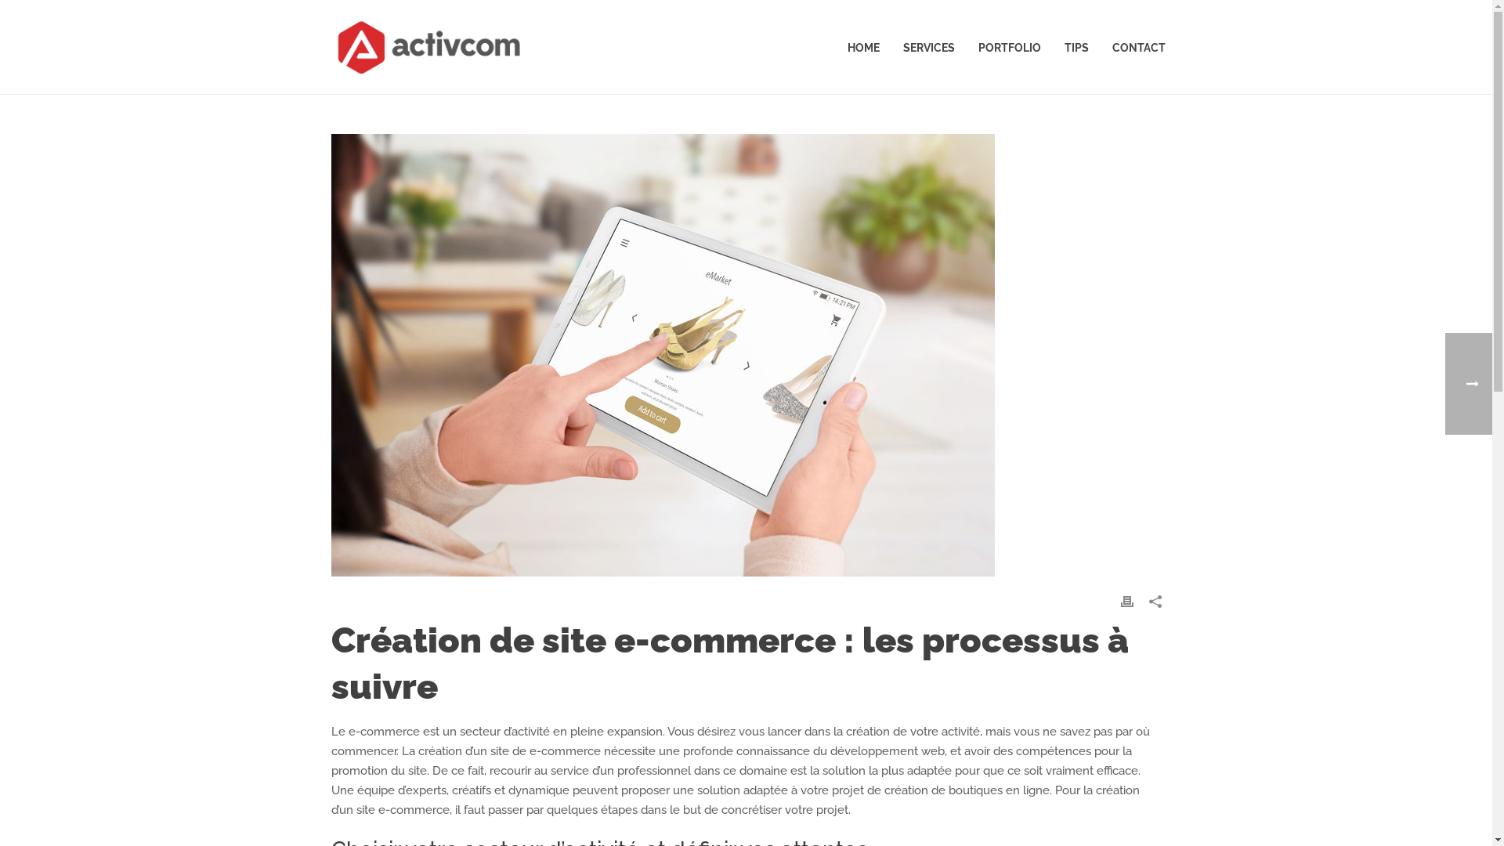  I want to click on HOME, so click(863, 48).